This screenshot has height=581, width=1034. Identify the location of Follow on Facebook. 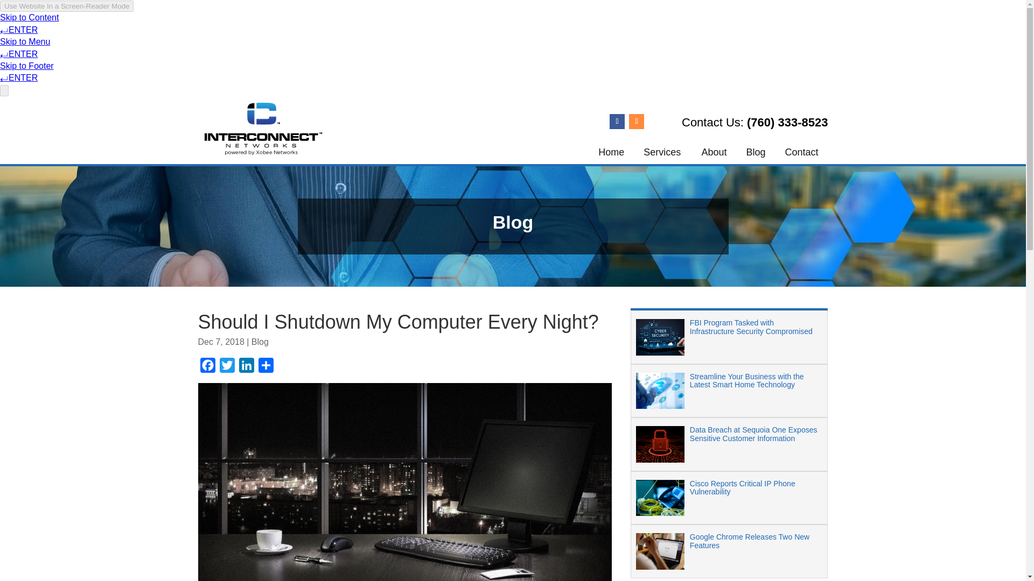
(617, 121).